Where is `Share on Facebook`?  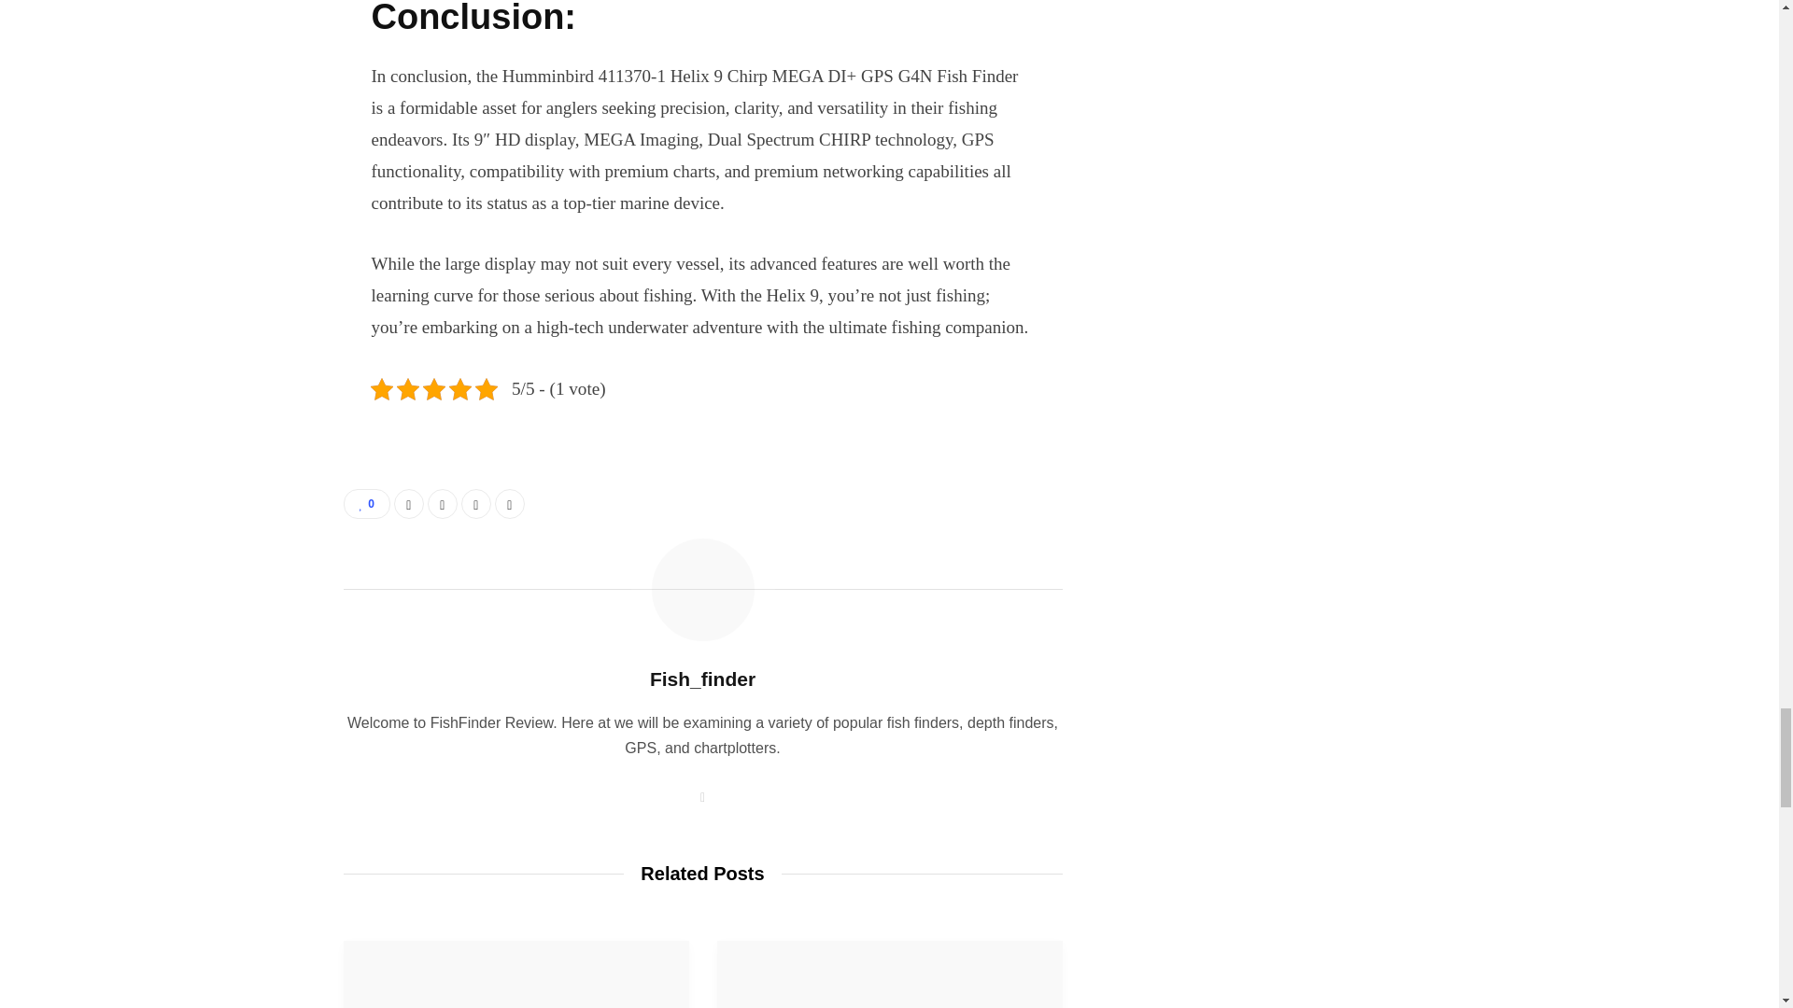
Share on Facebook is located at coordinates (409, 504).